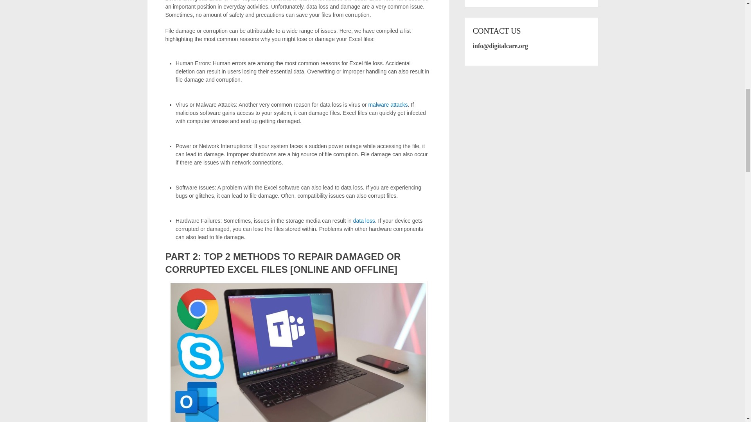  I want to click on malware attacks, so click(388, 105).